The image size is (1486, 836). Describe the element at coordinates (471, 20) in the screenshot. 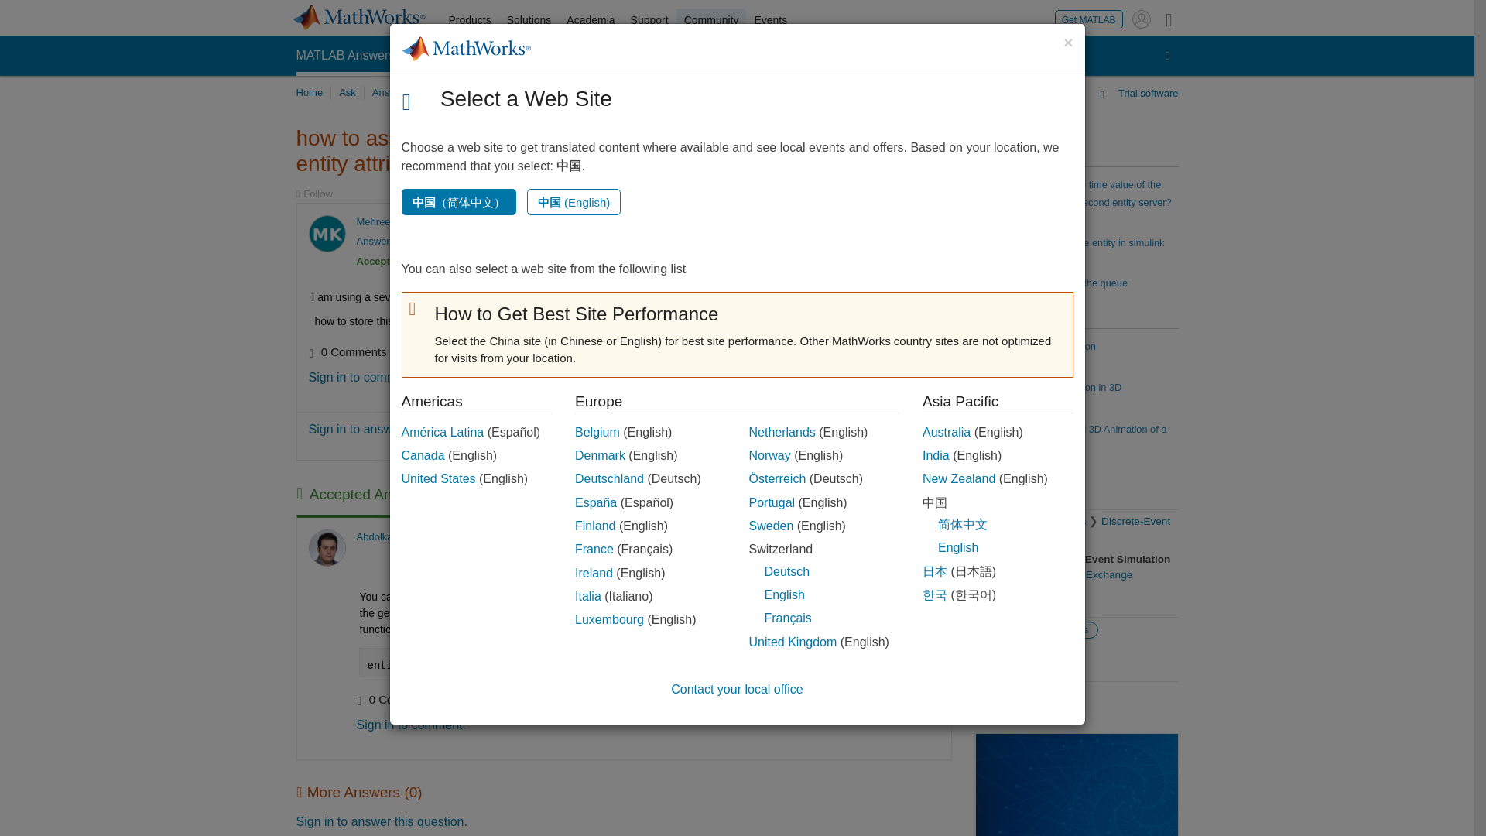

I see `Products` at that location.